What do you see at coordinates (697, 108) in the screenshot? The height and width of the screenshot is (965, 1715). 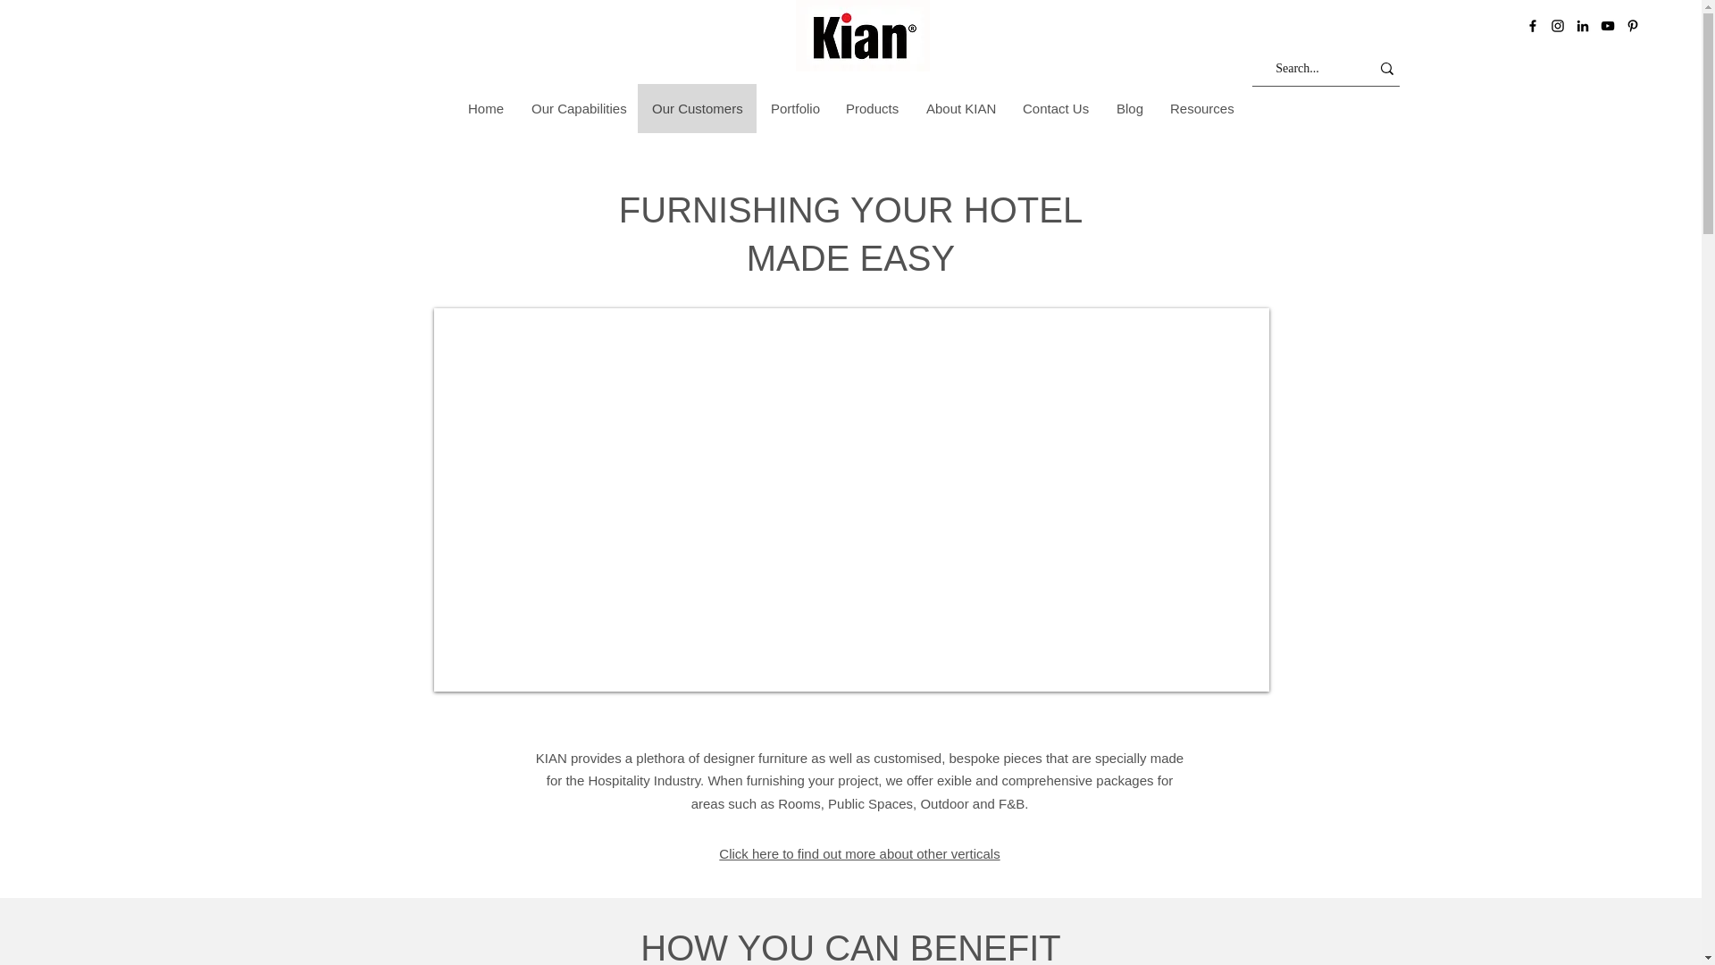 I see `Our Customers` at bounding box center [697, 108].